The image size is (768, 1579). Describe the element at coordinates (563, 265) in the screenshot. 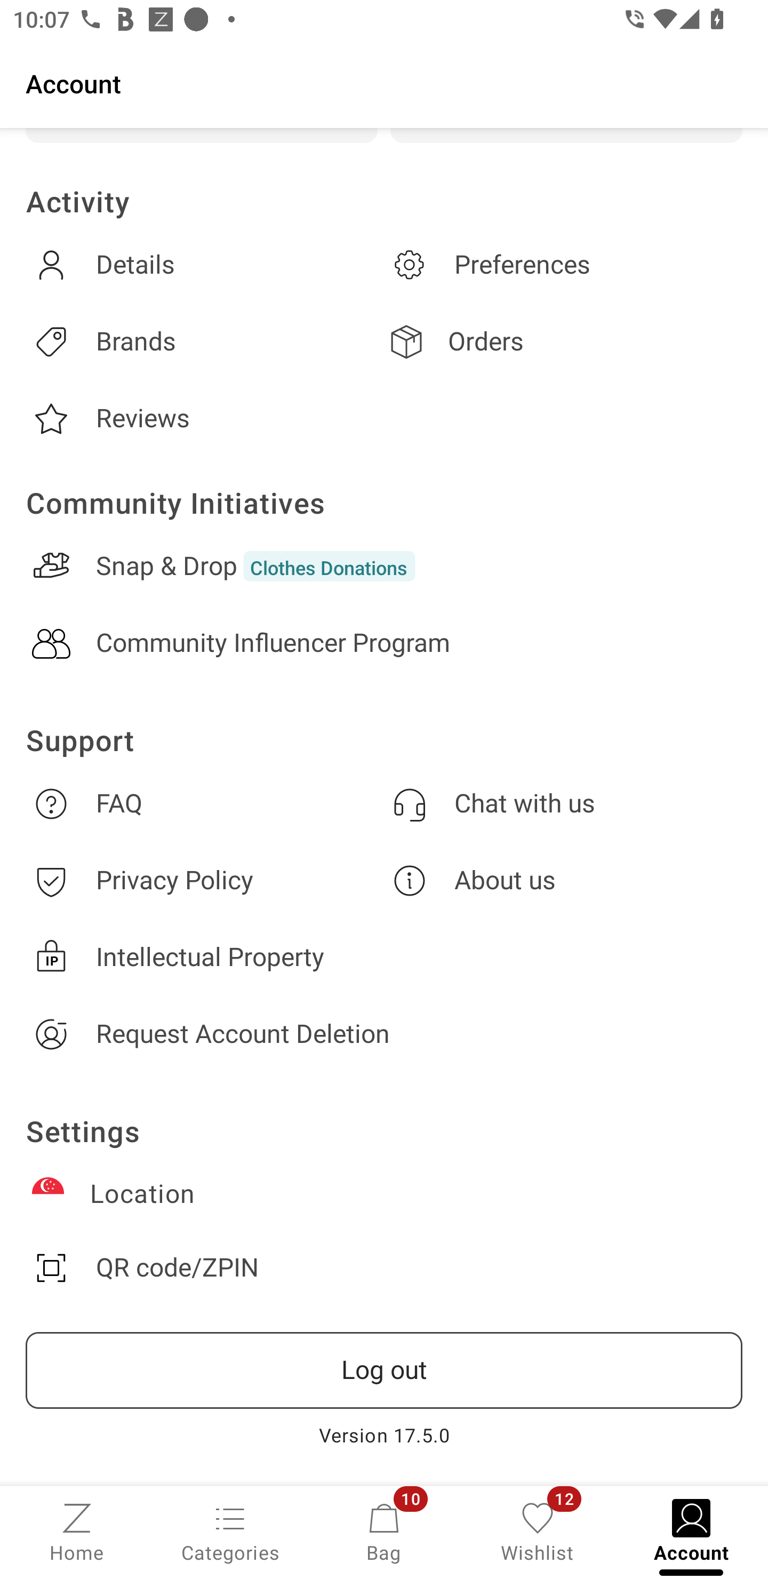

I see `Preferences` at that location.